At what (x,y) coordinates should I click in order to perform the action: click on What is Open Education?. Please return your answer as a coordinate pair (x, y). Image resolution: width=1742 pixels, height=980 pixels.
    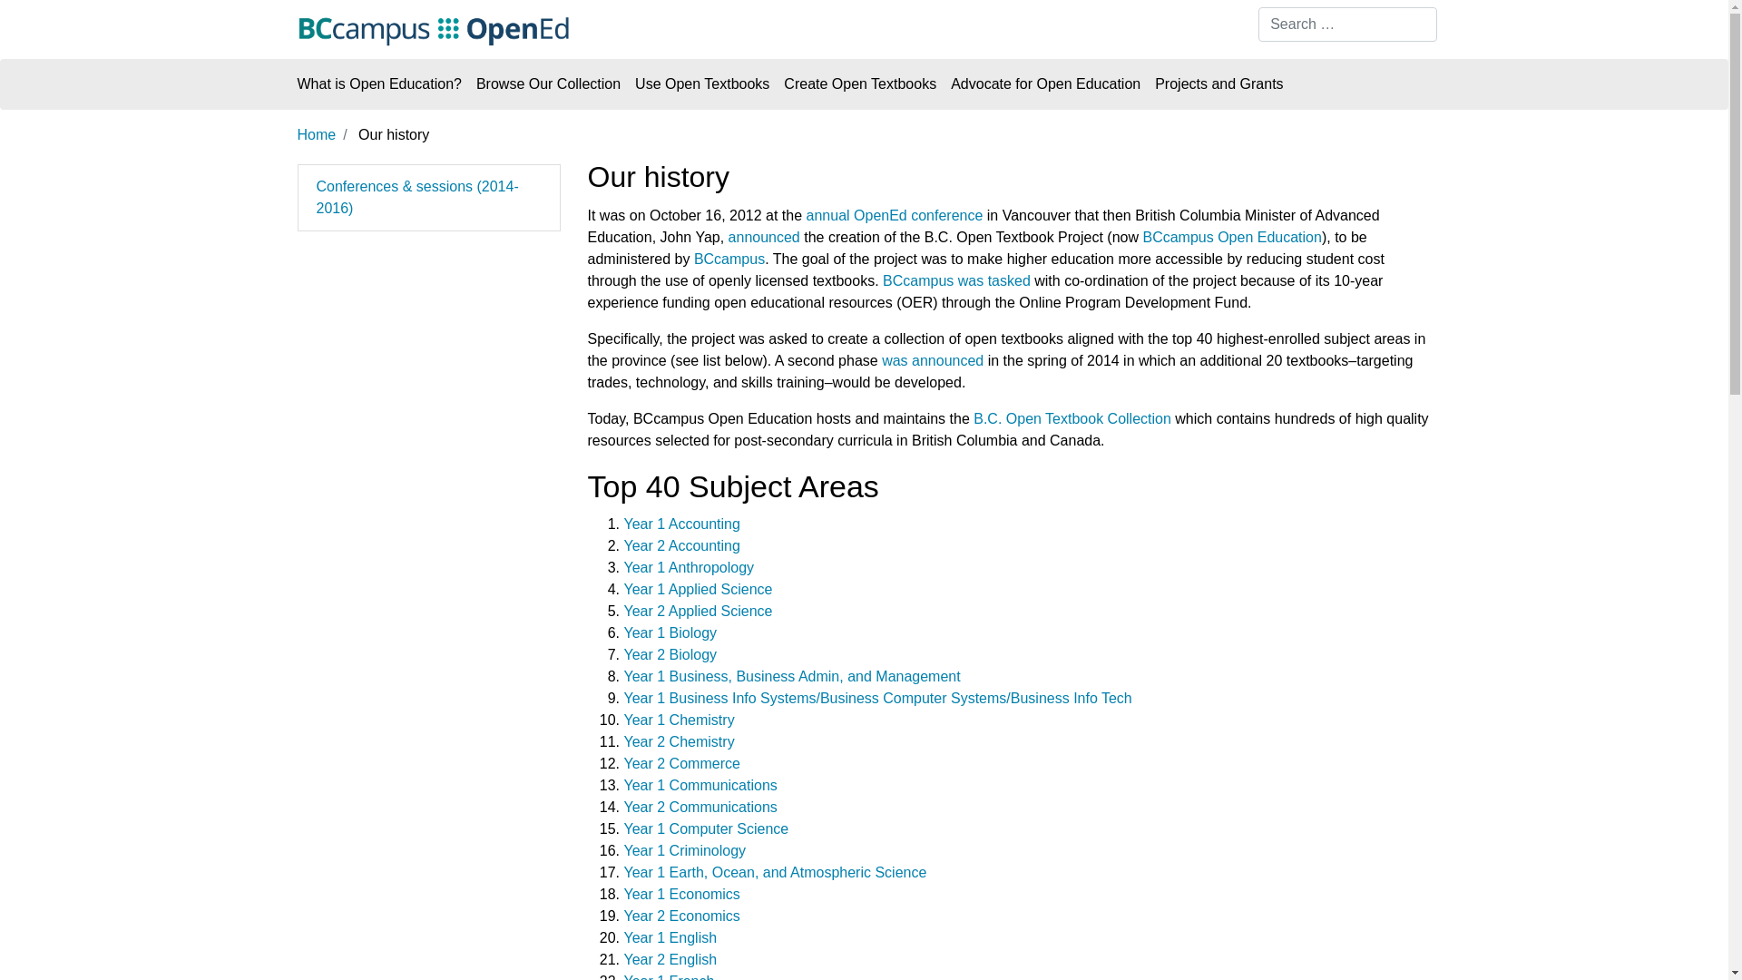
    Looking at the image, I should click on (383, 84).